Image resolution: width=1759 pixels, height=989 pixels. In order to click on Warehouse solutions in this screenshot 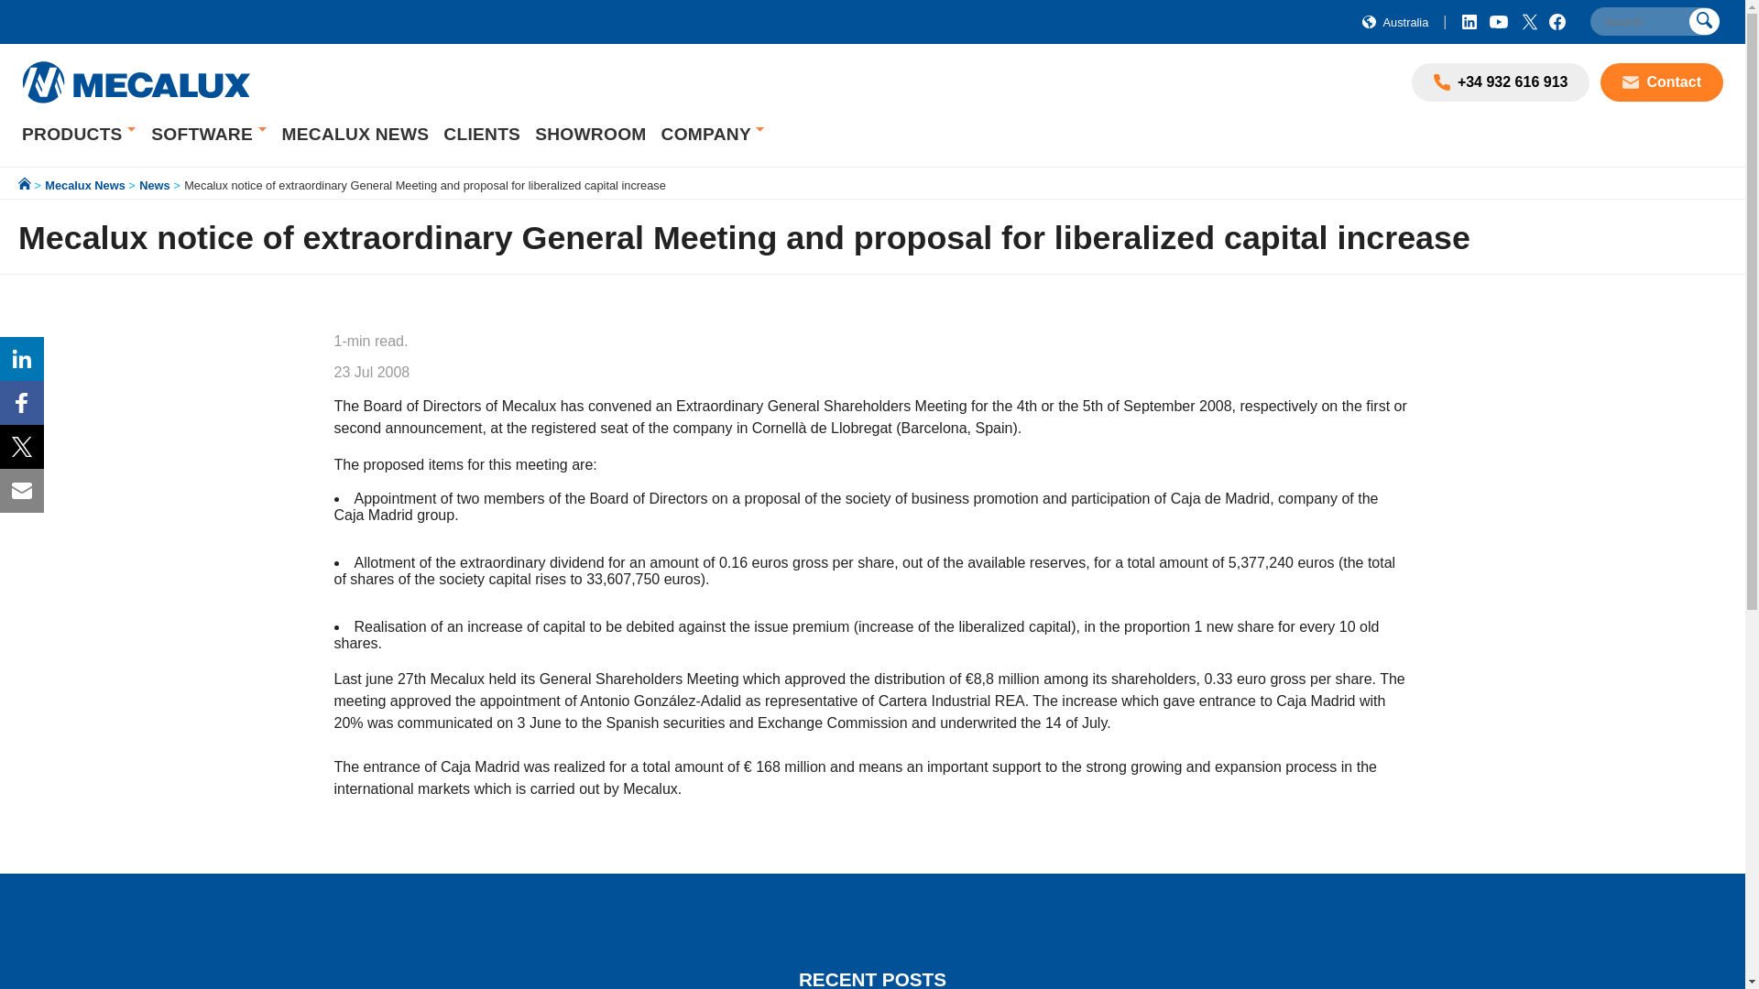, I will do `click(73, 134)`.